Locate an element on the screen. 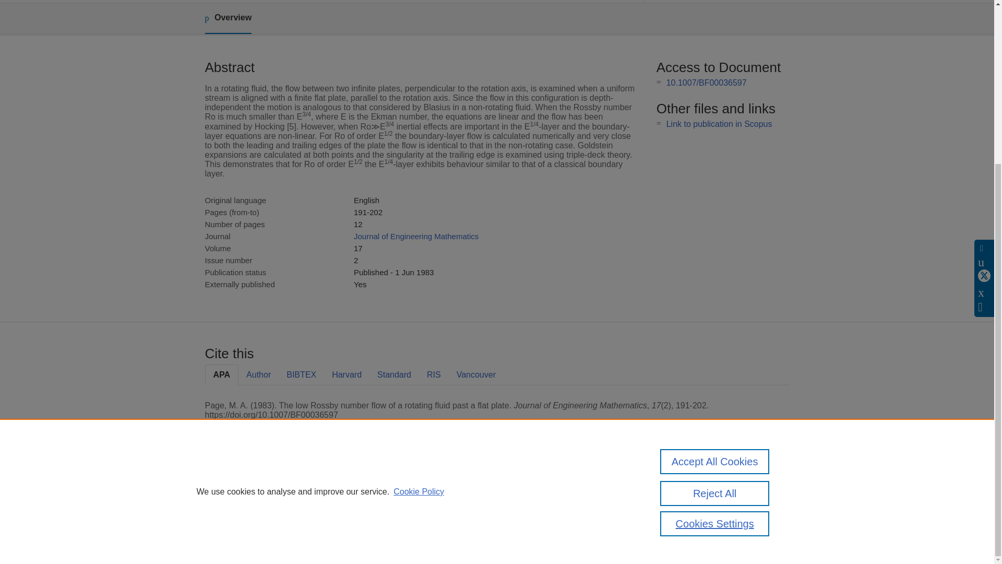  Overview is located at coordinates (228, 18).